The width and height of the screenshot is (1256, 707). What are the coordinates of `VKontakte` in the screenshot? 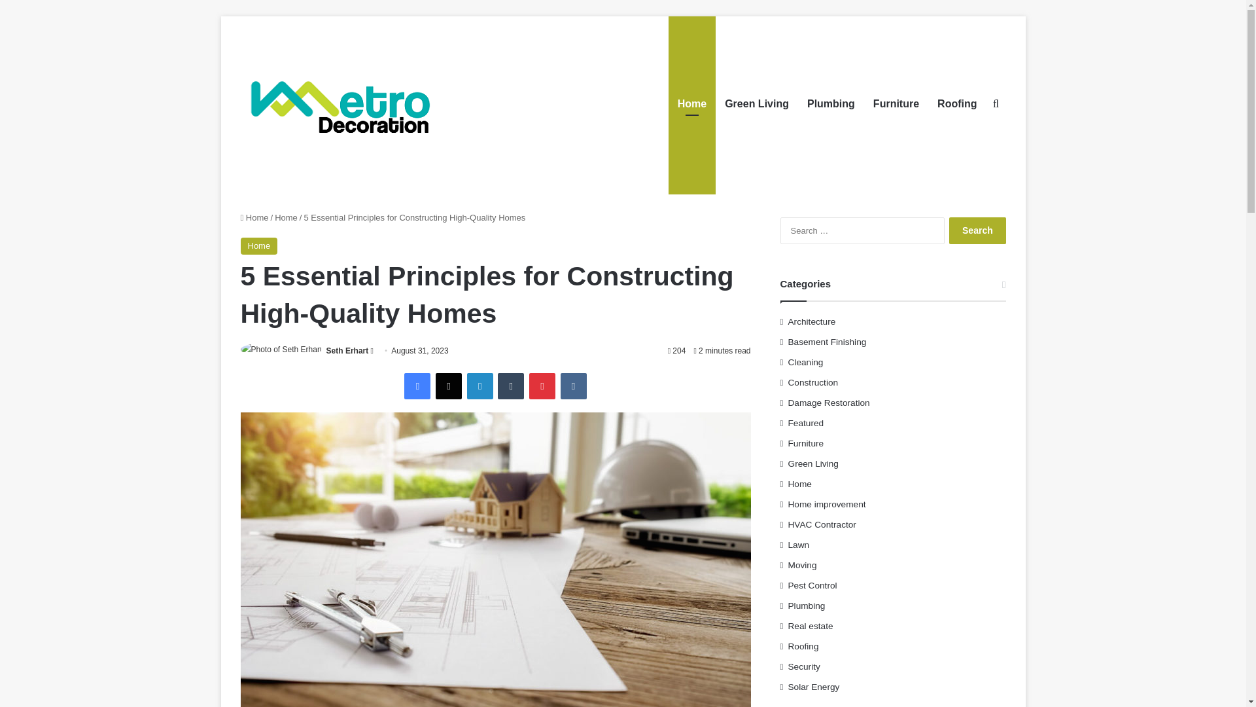 It's located at (573, 386).